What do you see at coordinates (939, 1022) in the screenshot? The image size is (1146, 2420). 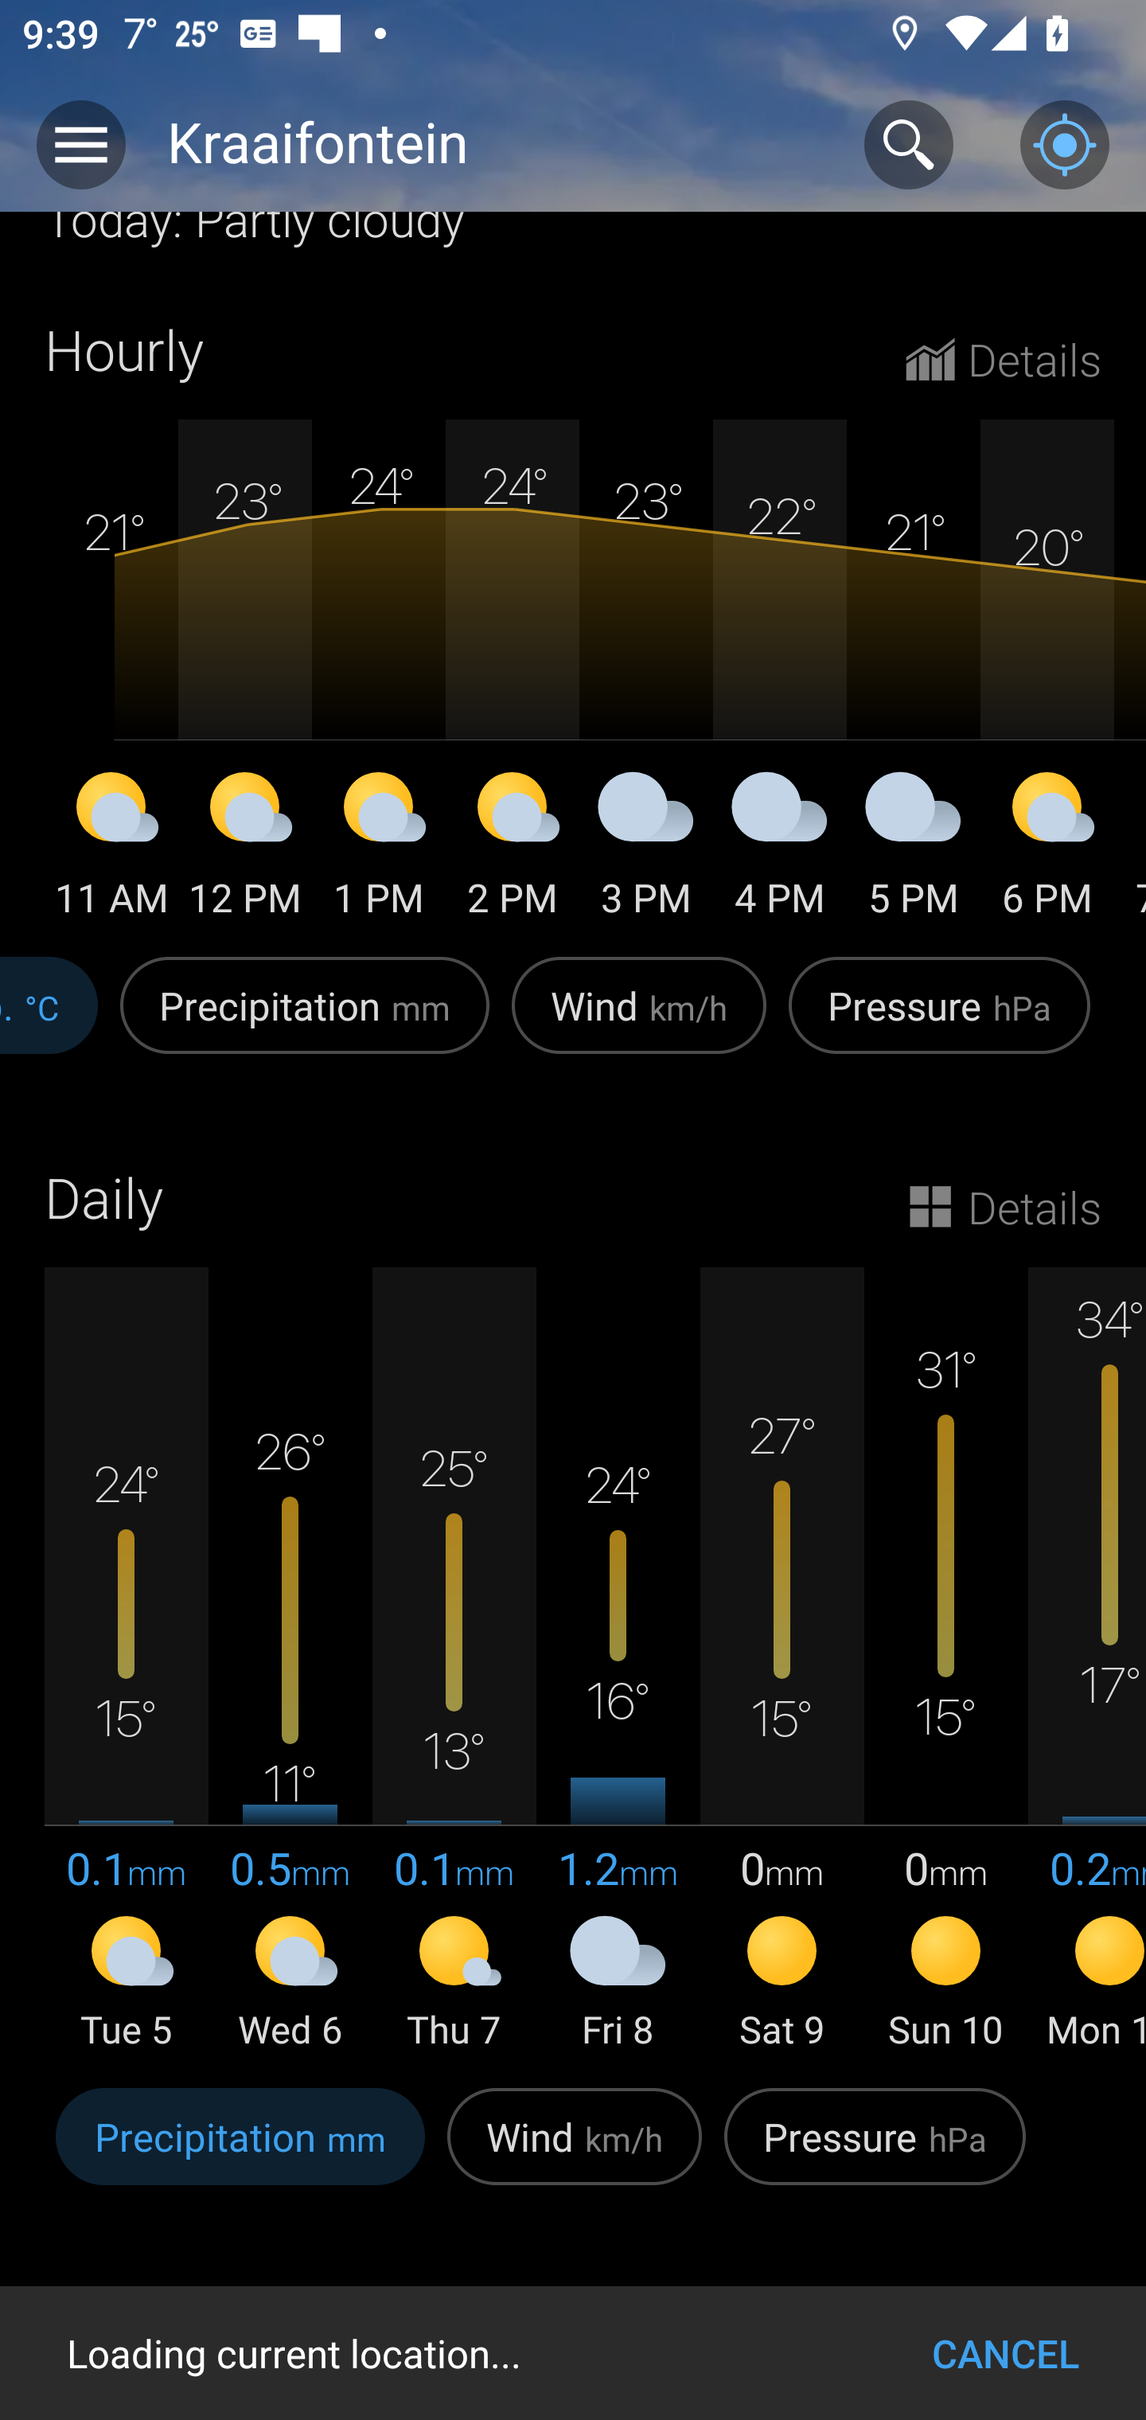 I see `Pressure hPa` at bounding box center [939, 1022].